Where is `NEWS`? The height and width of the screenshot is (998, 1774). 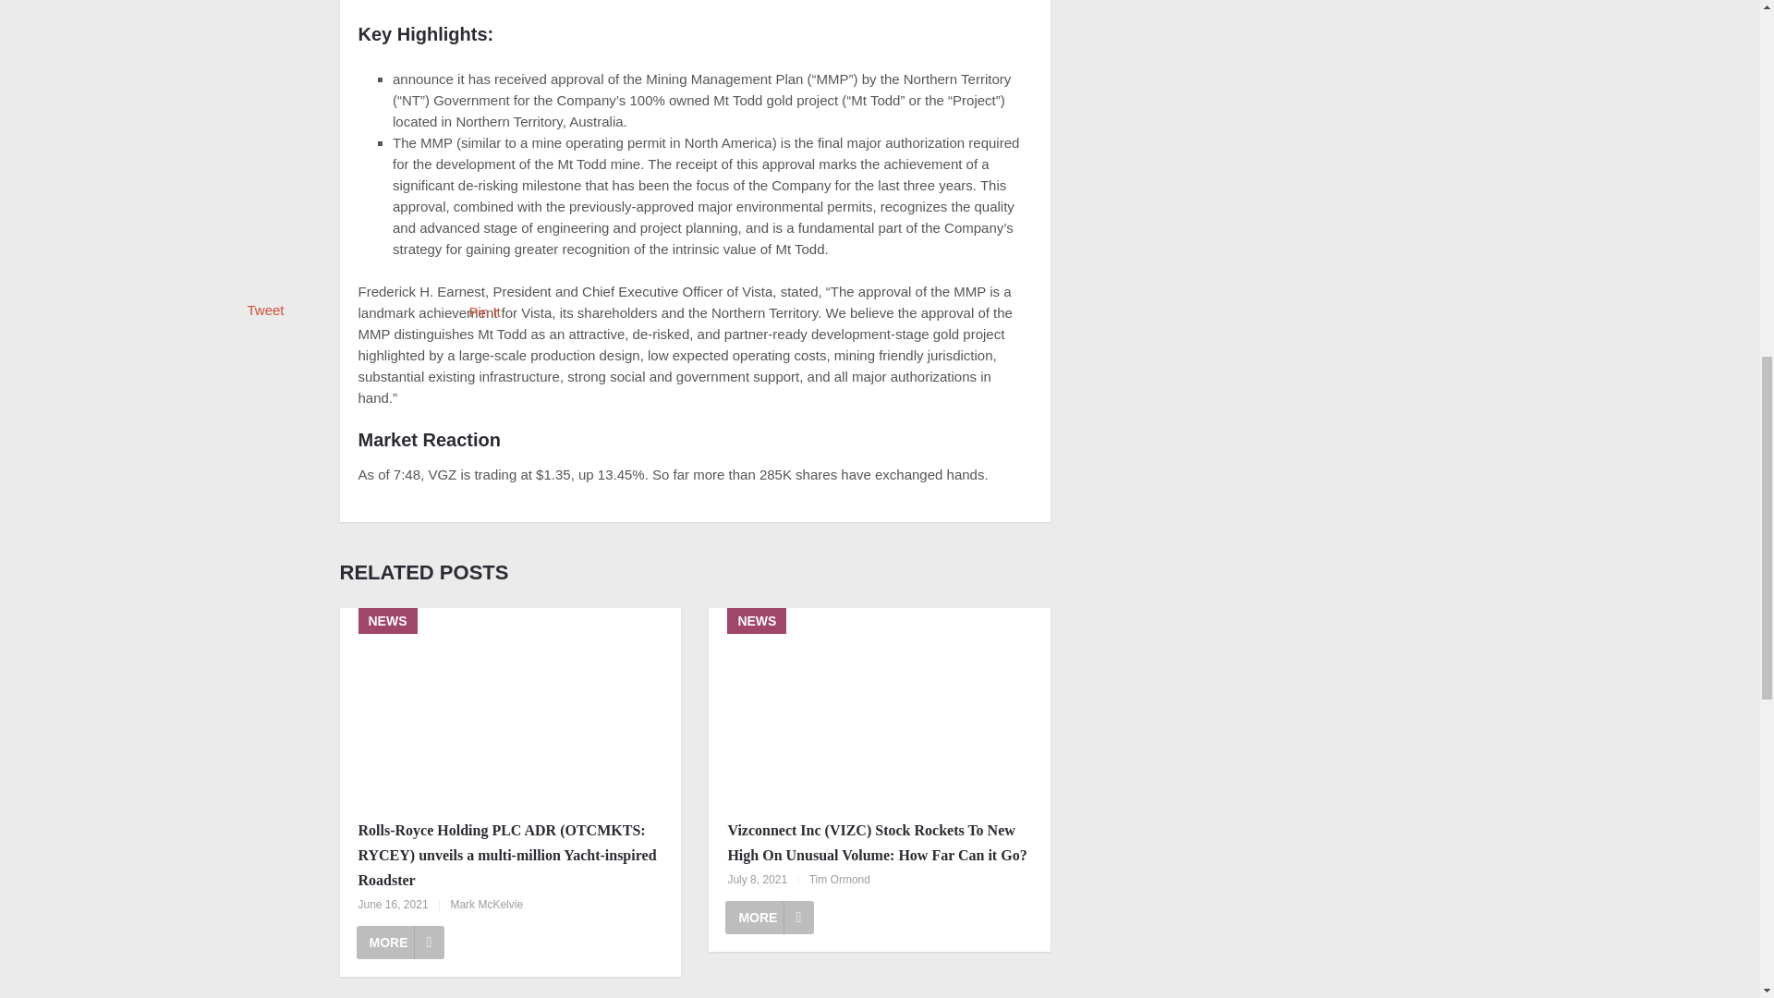
NEWS is located at coordinates (510, 706).